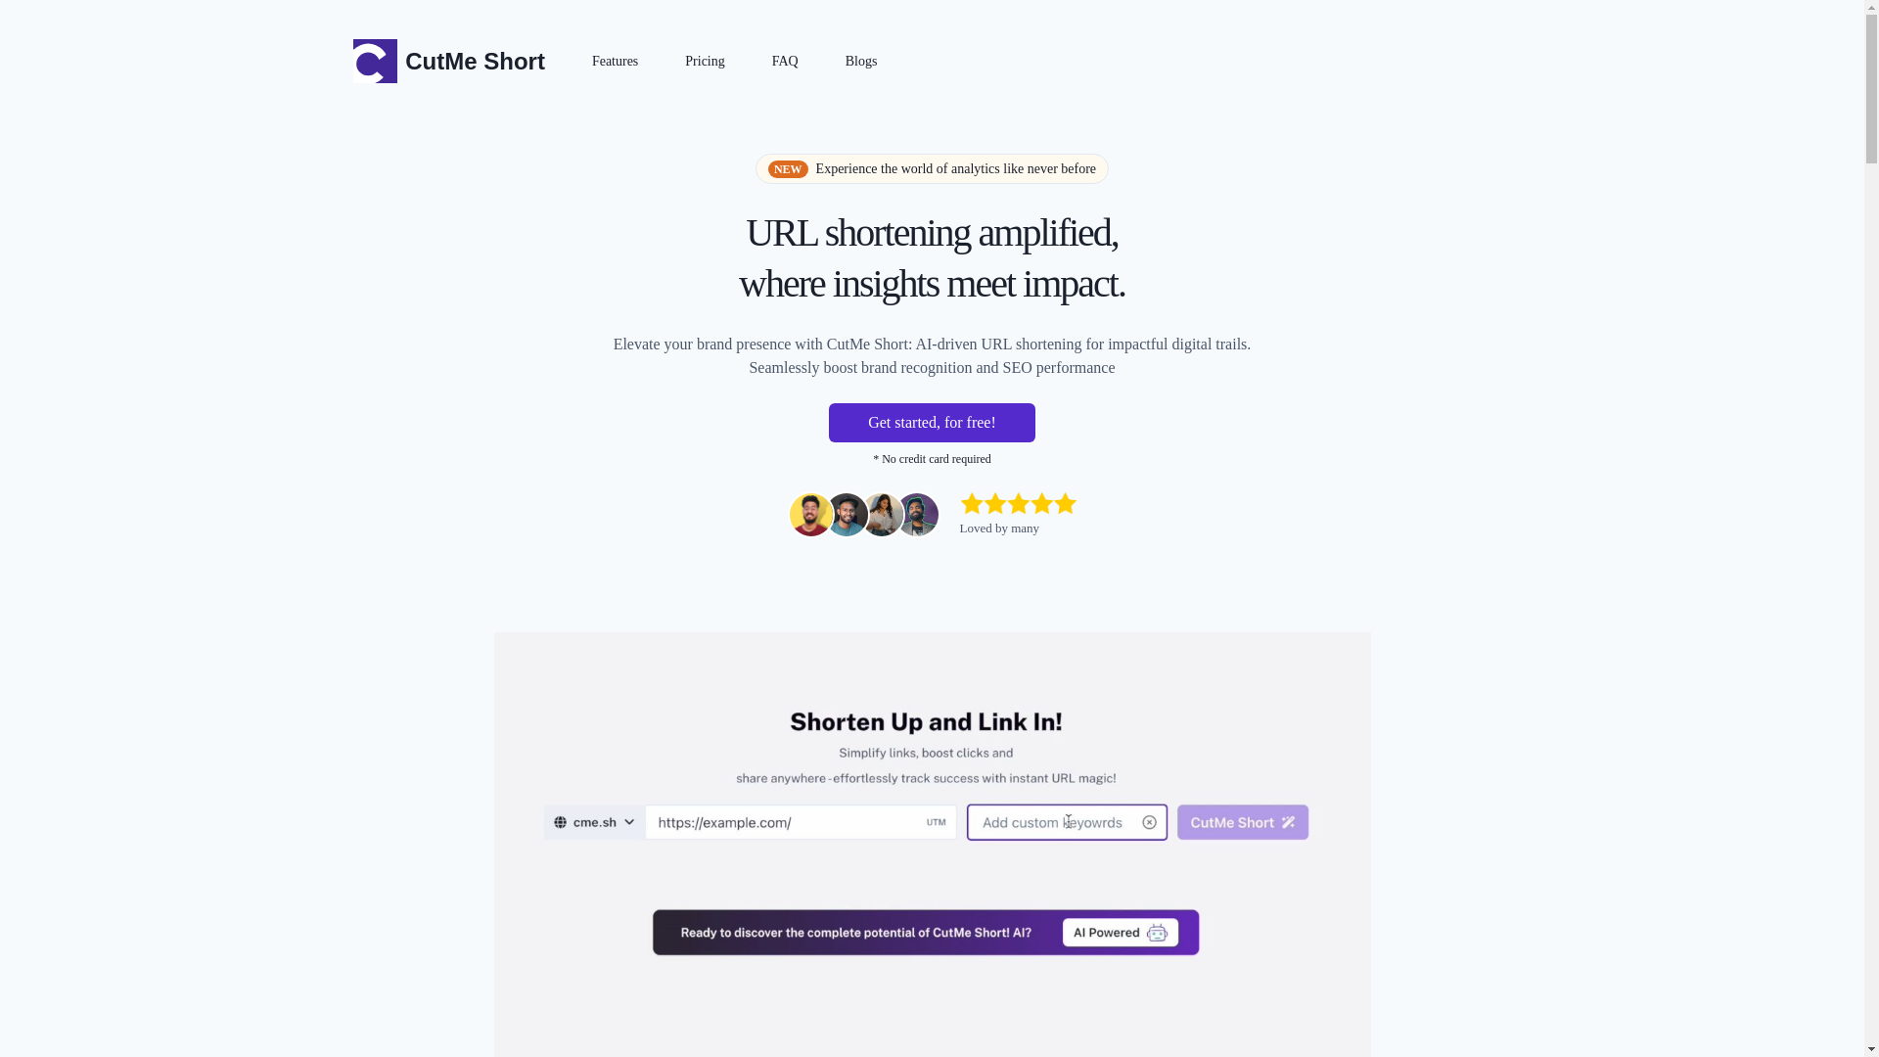 This screenshot has width=1879, height=1057. I want to click on Pricing, so click(705, 61).